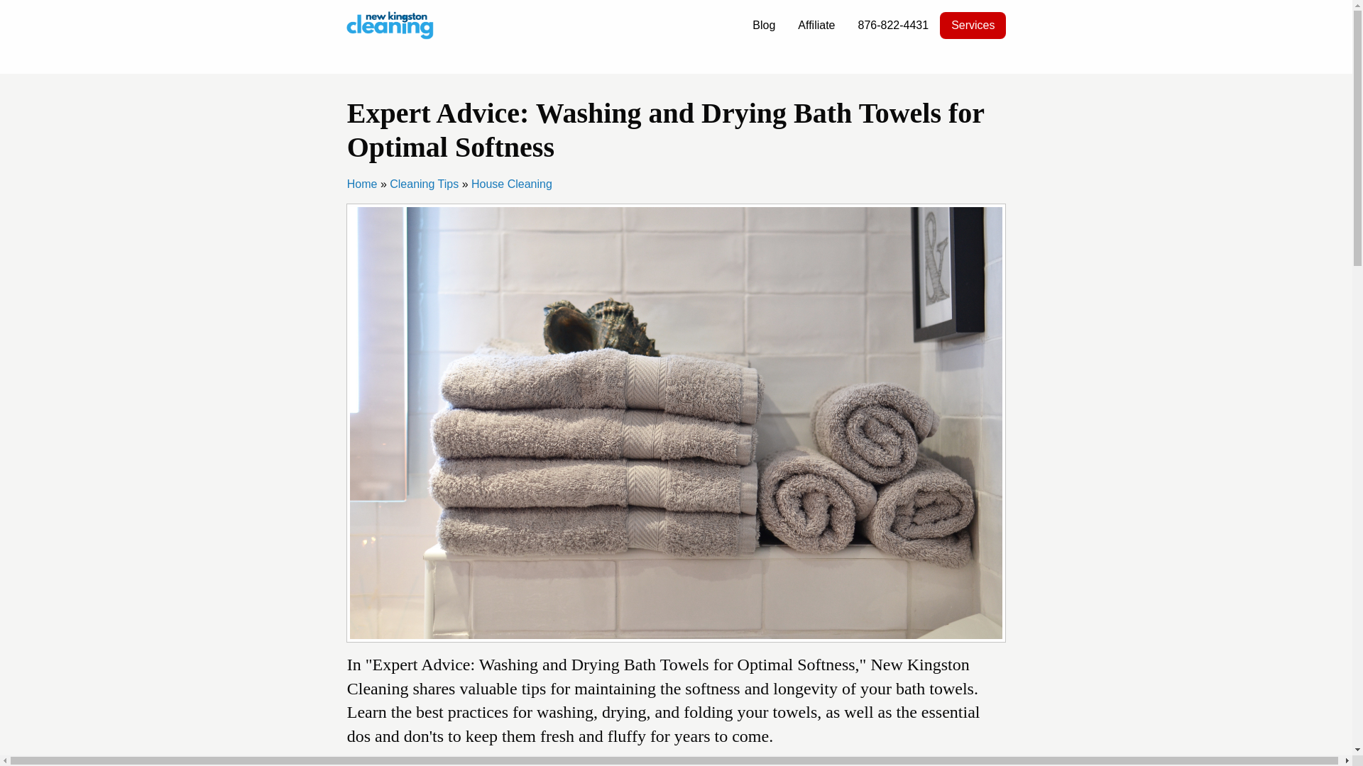  What do you see at coordinates (511, 183) in the screenshot?
I see `House Cleaning` at bounding box center [511, 183].